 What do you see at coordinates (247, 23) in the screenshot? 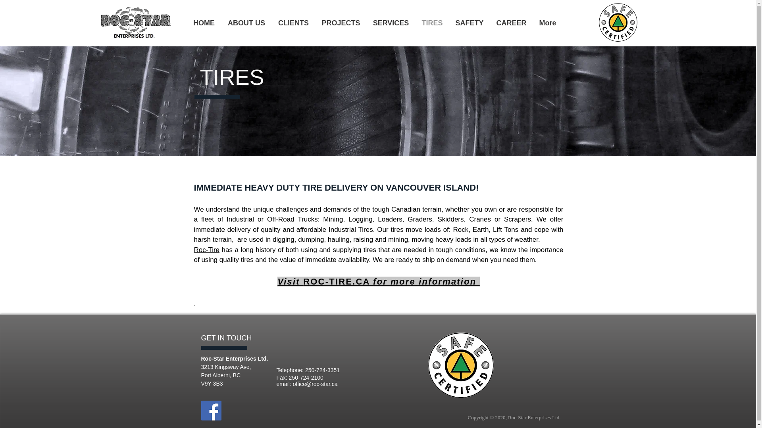
I see `ABOUT US` at bounding box center [247, 23].